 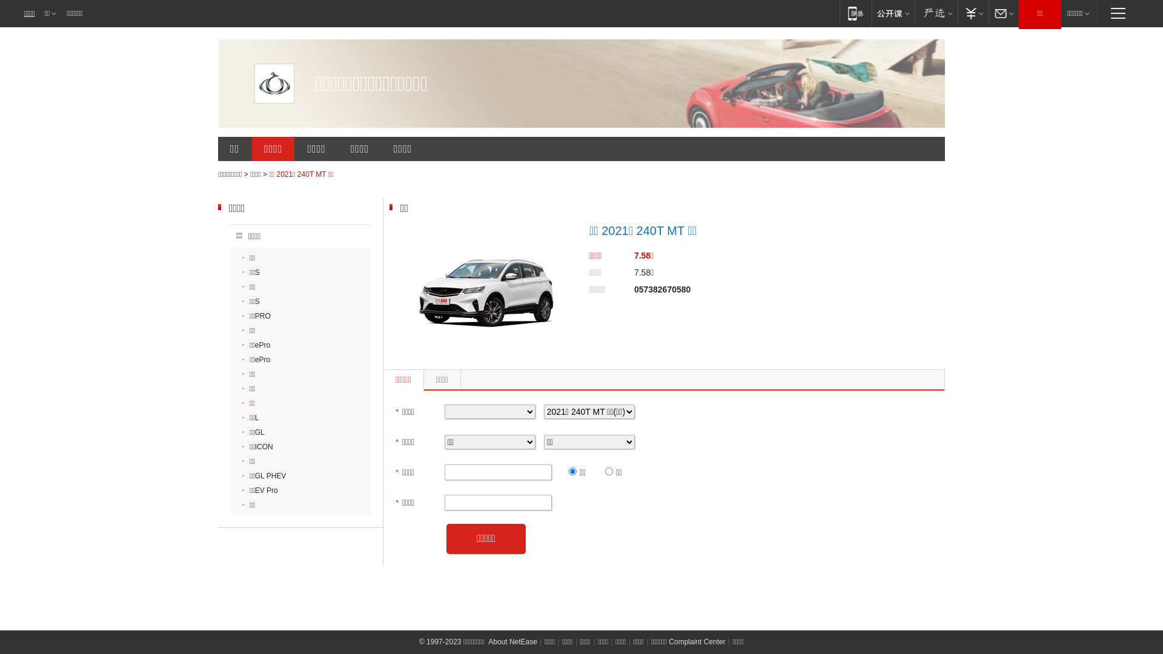 I want to click on About NetEase, so click(x=512, y=642).